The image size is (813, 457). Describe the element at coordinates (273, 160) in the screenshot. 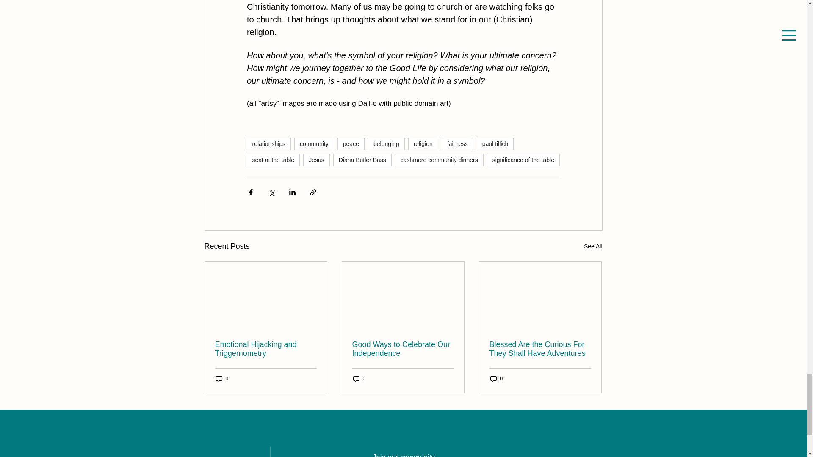

I see `seat at the table` at that location.